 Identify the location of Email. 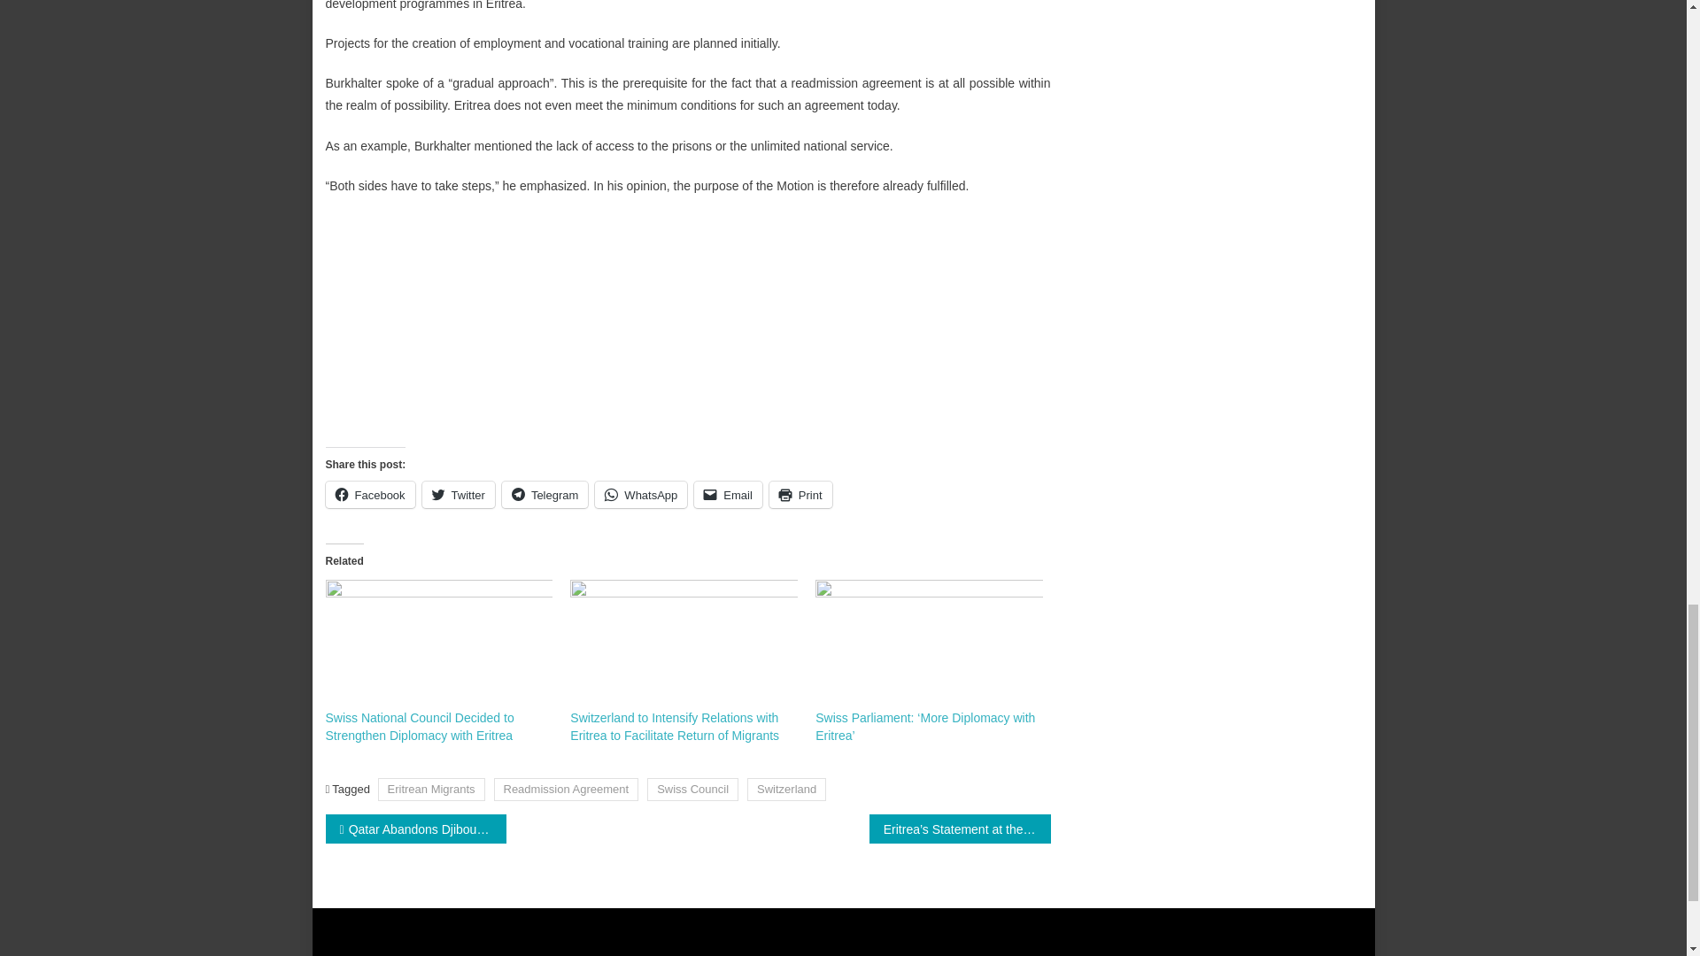
(728, 494).